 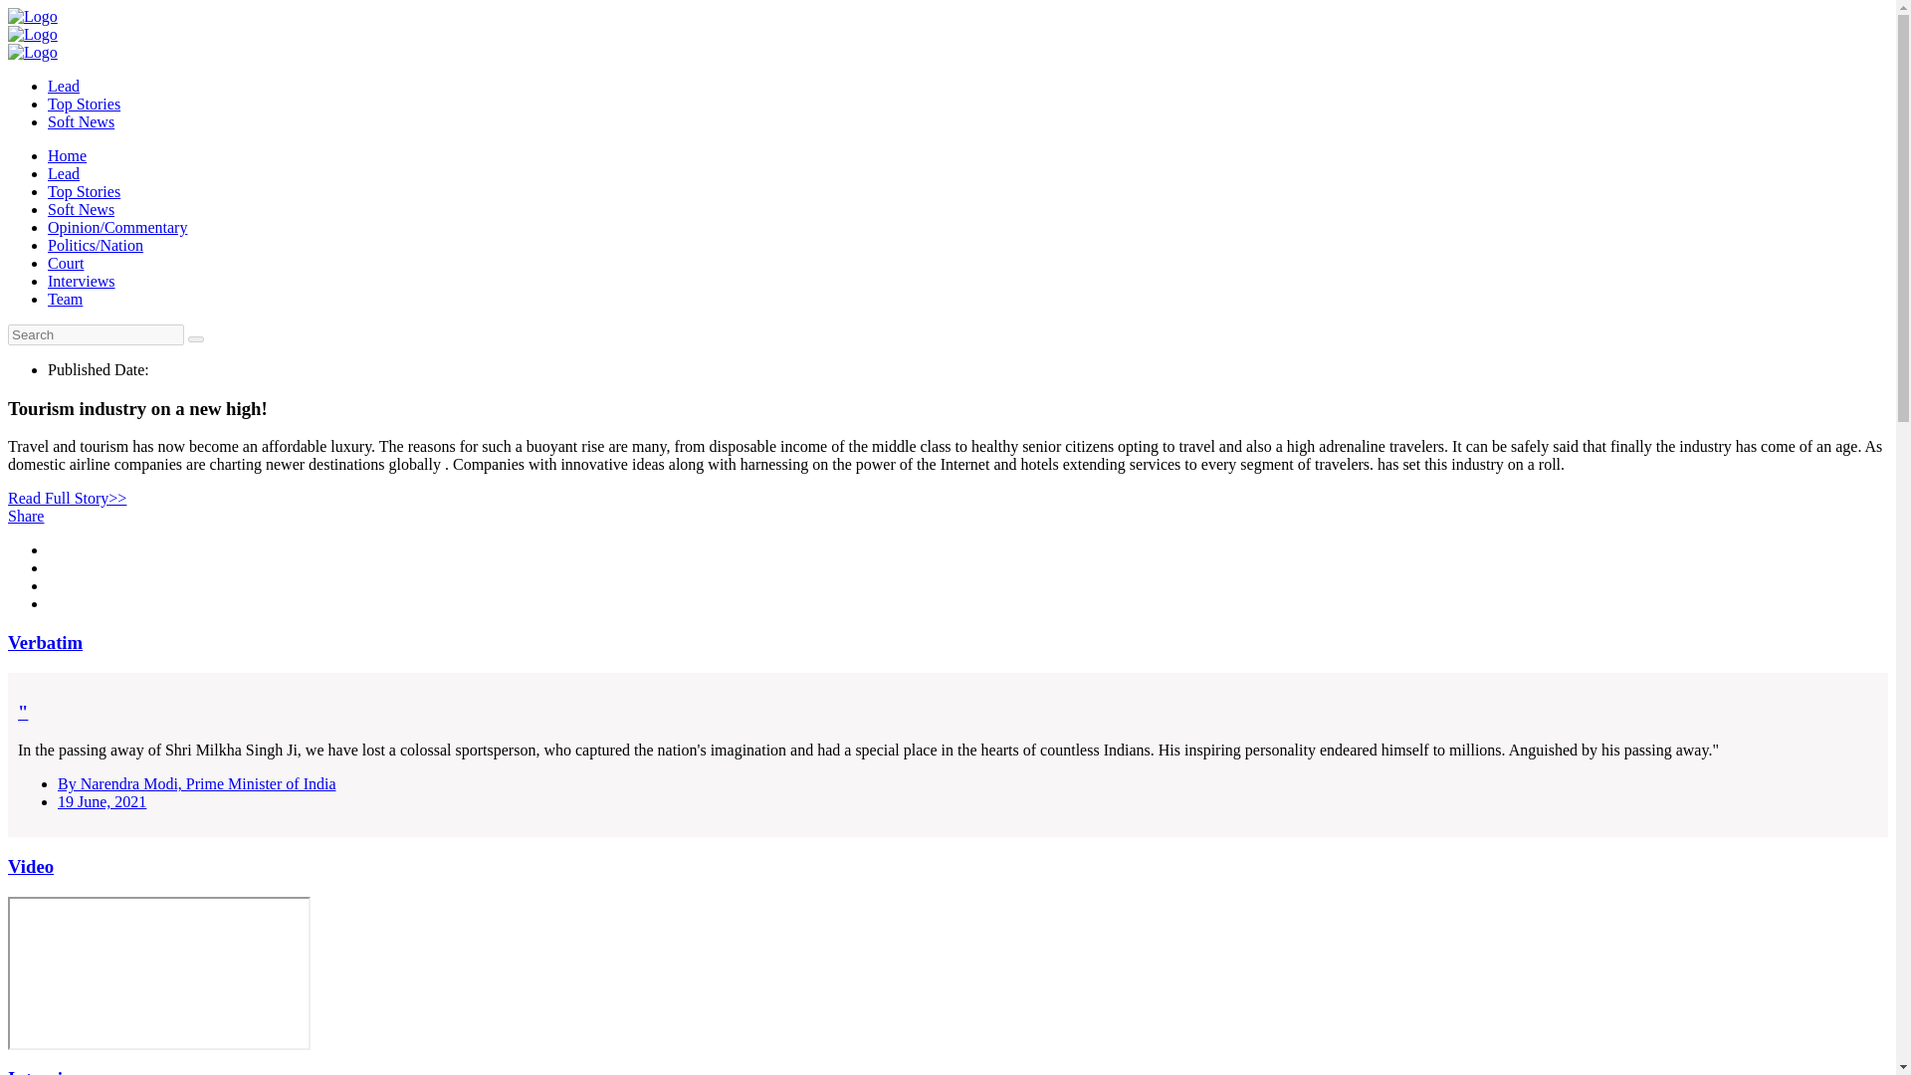 I want to click on By Narendra Modi, Prime Minister of India, so click(x=196, y=782).